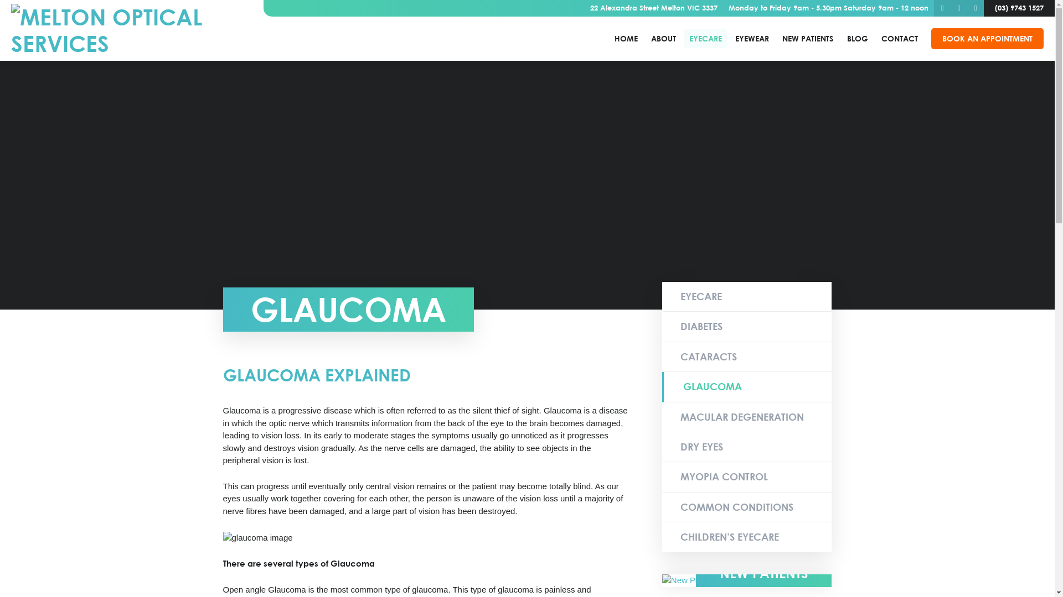 The width and height of the screenshot is (1063, 597). What do you see at coordinates (747, 297) in the screenshot?
I see `EYECARE` at bounding box center [747, 297].